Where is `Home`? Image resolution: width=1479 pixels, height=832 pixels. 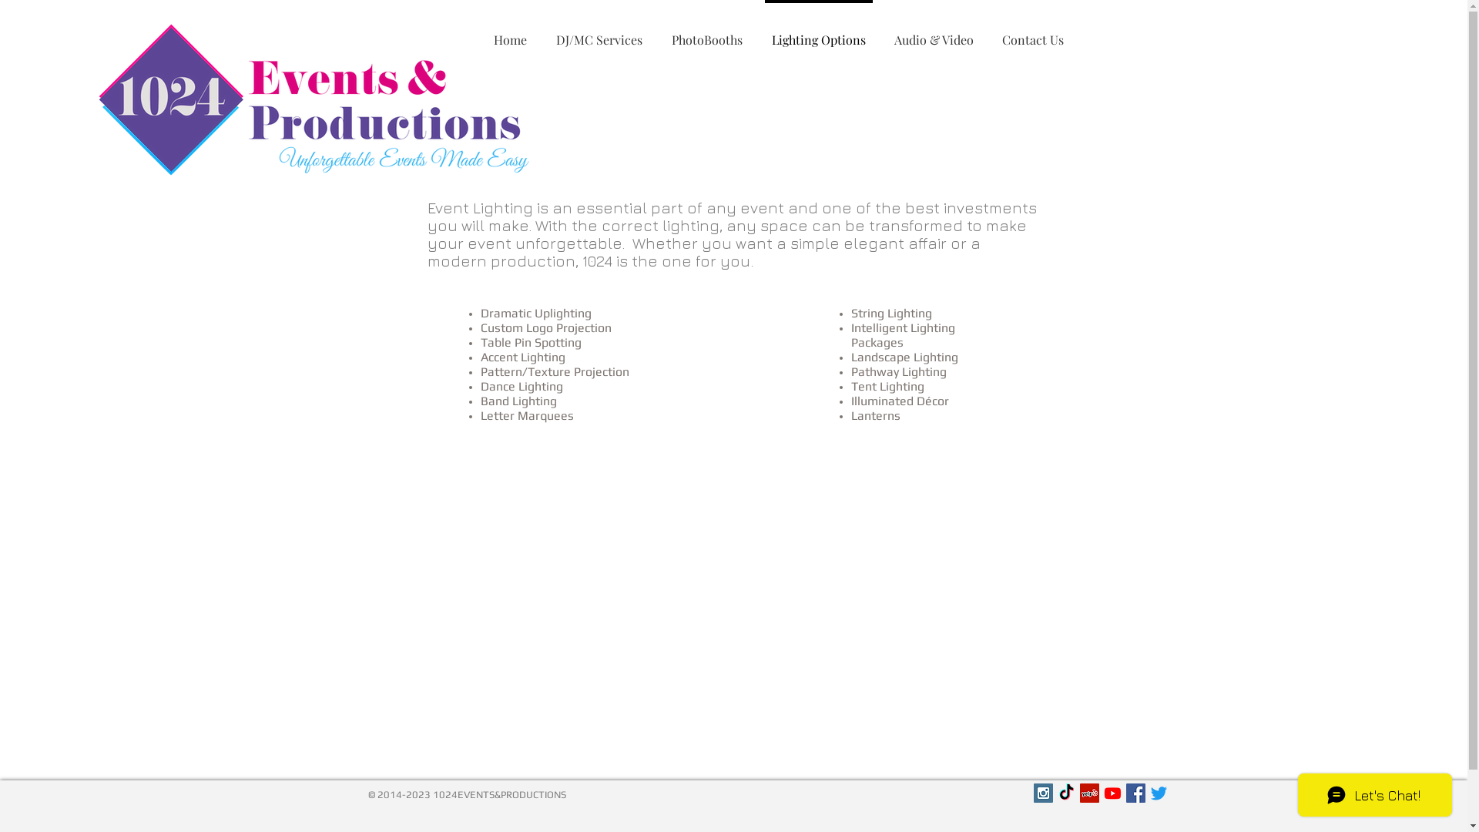 Home is located at coordinates (510, 33).